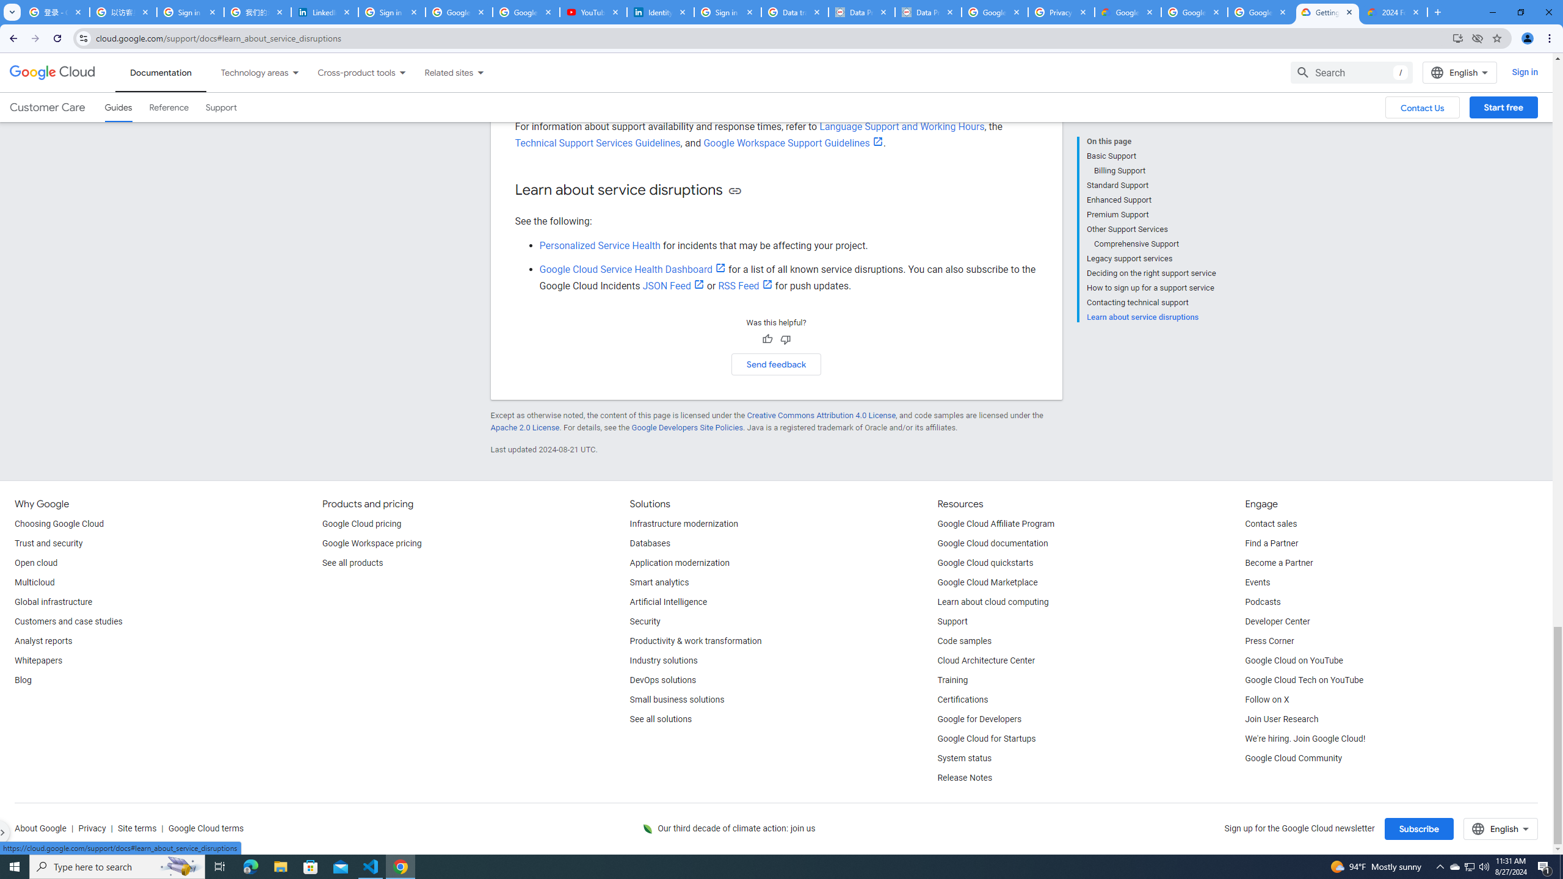 The image size is (1563, 879). I want to click on Personalized Service Health, so click(600, 245).